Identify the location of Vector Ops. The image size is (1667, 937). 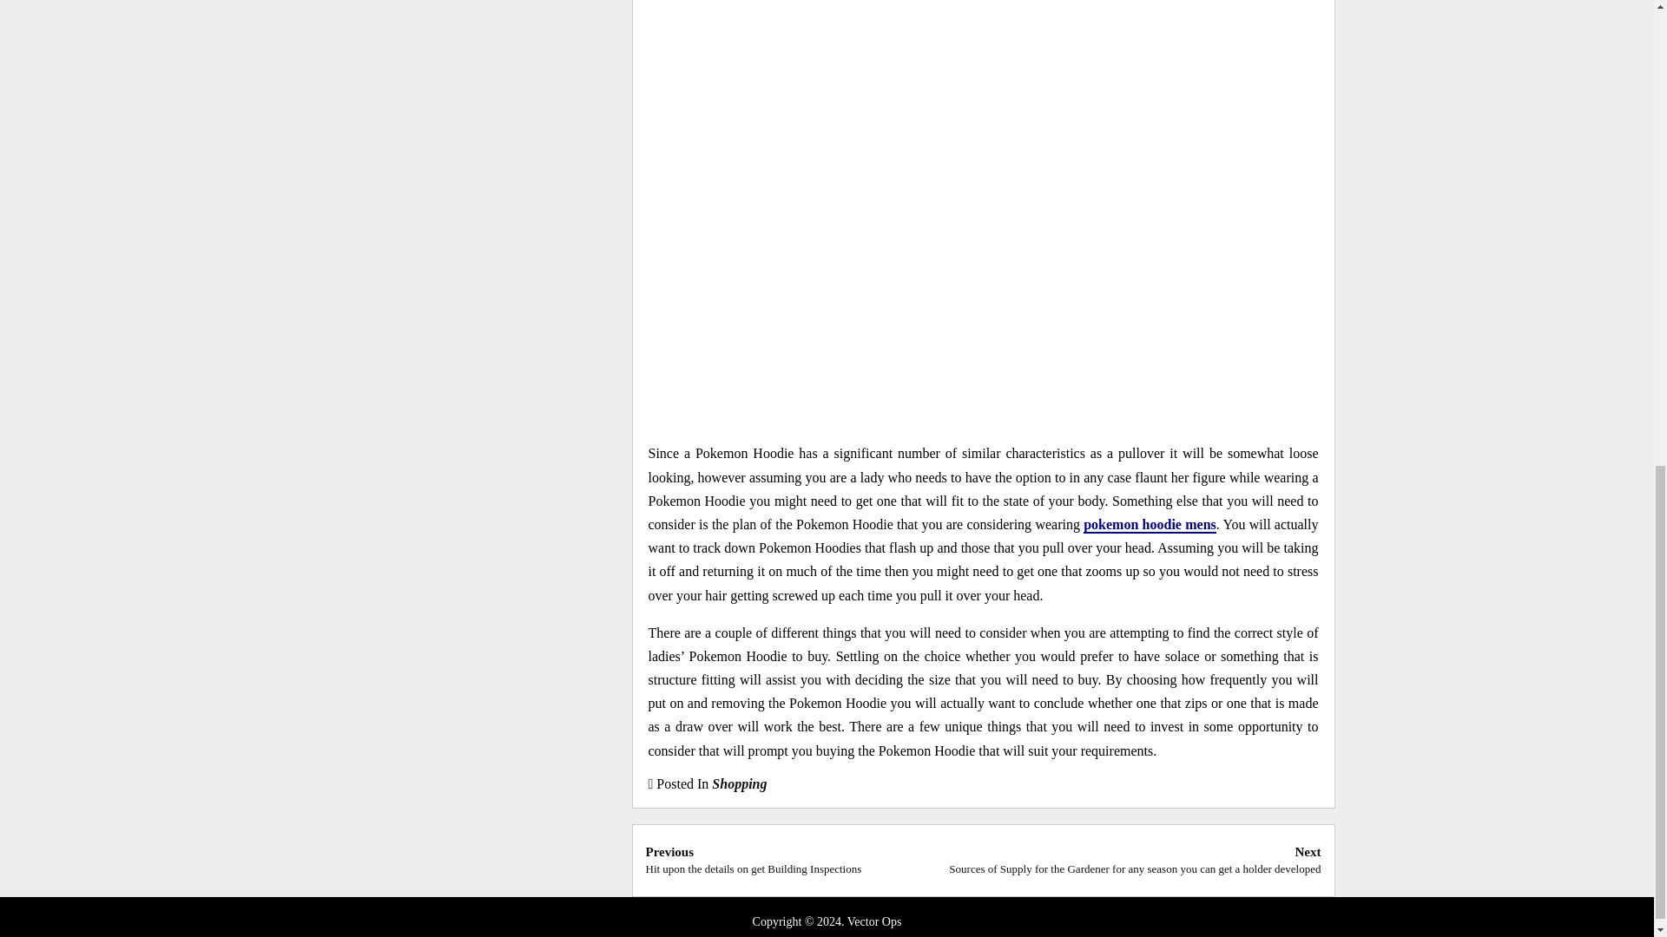
(739, 783).